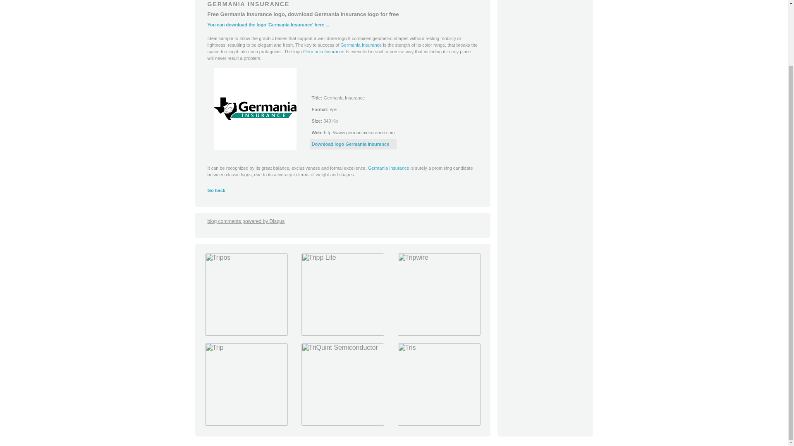  Describe the element at coordinates (268, 25) in the screenshot. I see `You can download the logo 'Germania Insurance' here ...` at that location.